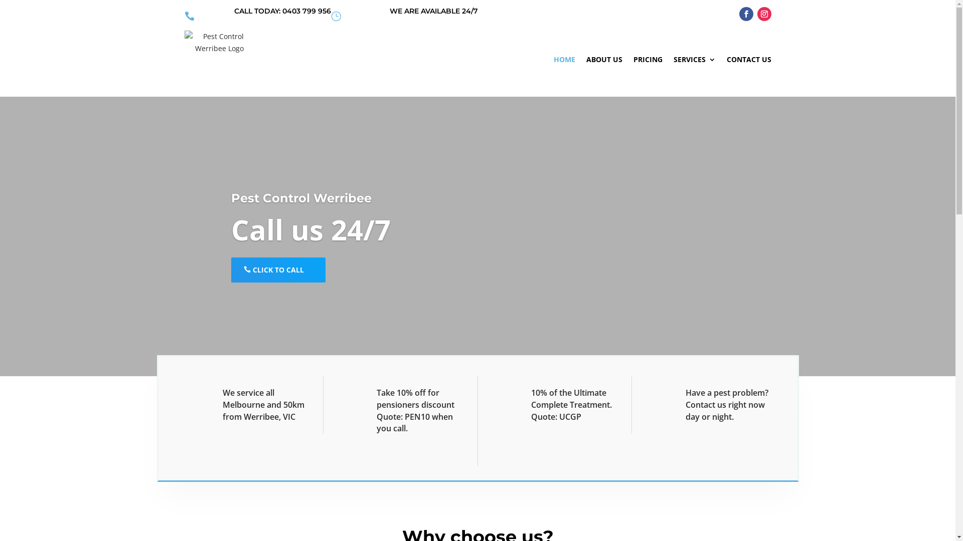  I want to click on PRICING, so click(648, 60).